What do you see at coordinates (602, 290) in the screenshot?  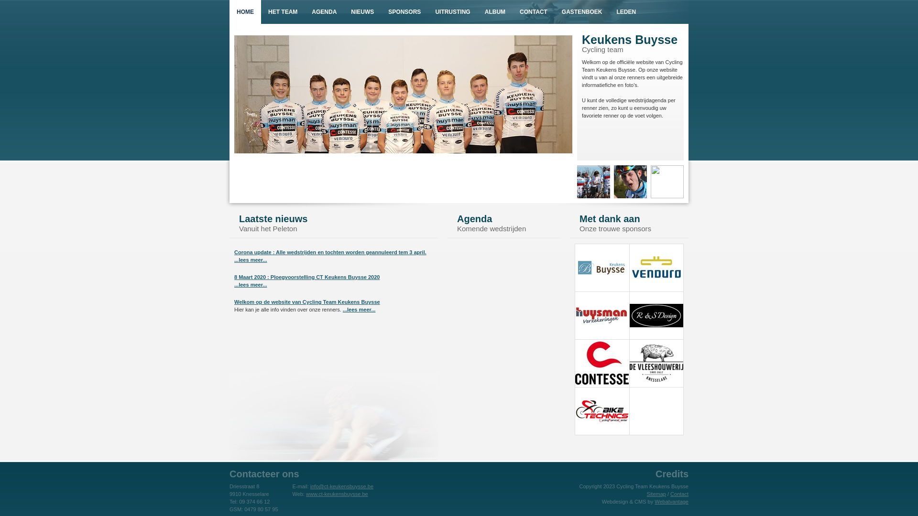 I see `Bezoek de website van Keukens Buysse Christian` at bounding box center [602, 290].